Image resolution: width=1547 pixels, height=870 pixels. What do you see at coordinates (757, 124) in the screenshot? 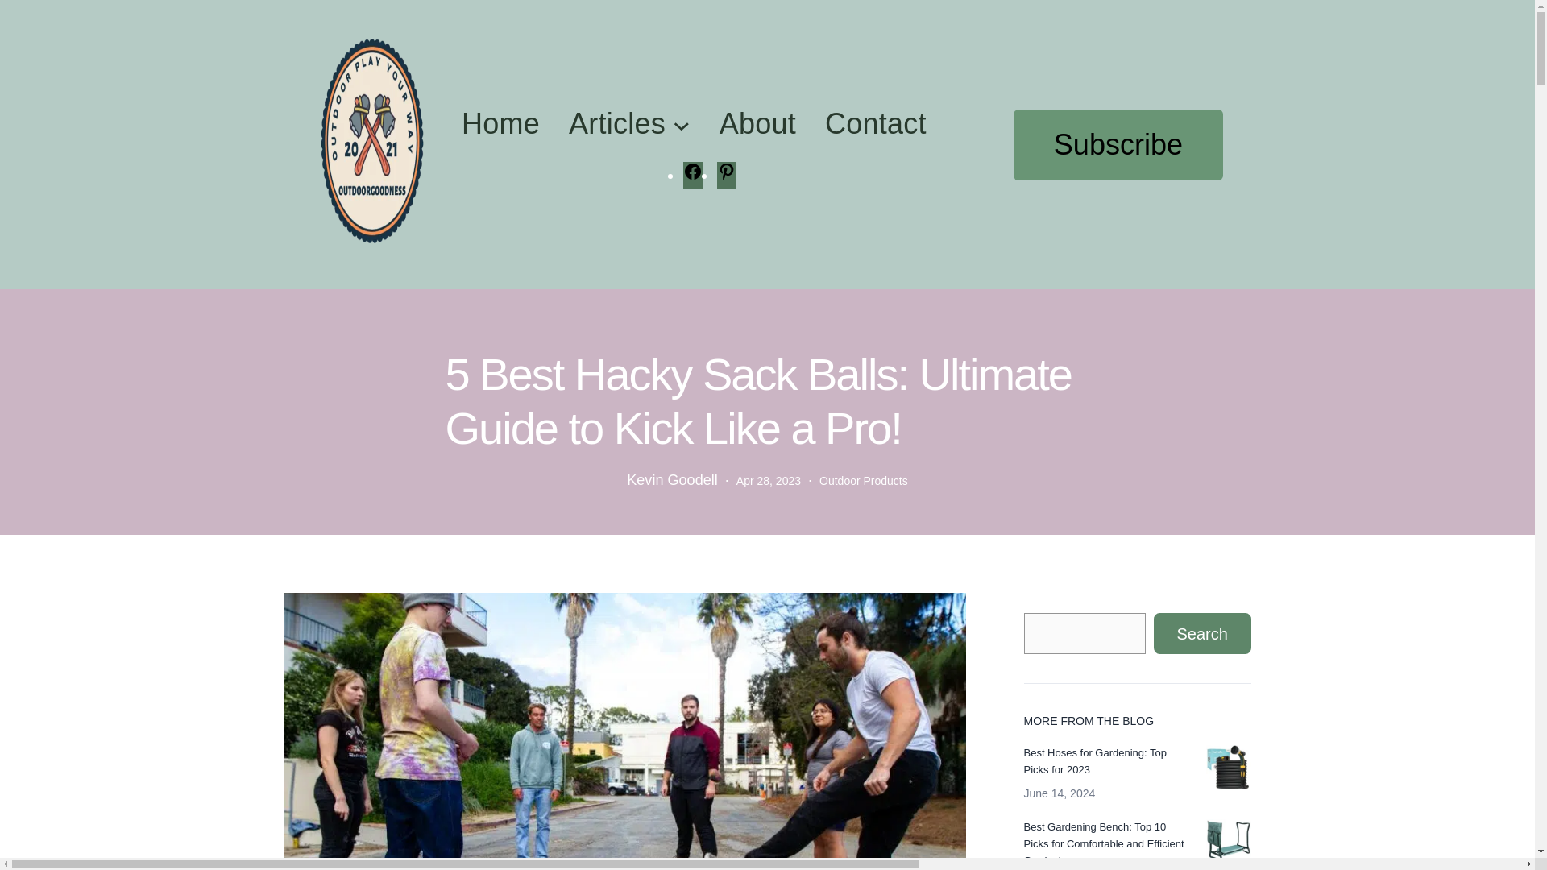
I see `About` at bounding box center [757, 124].